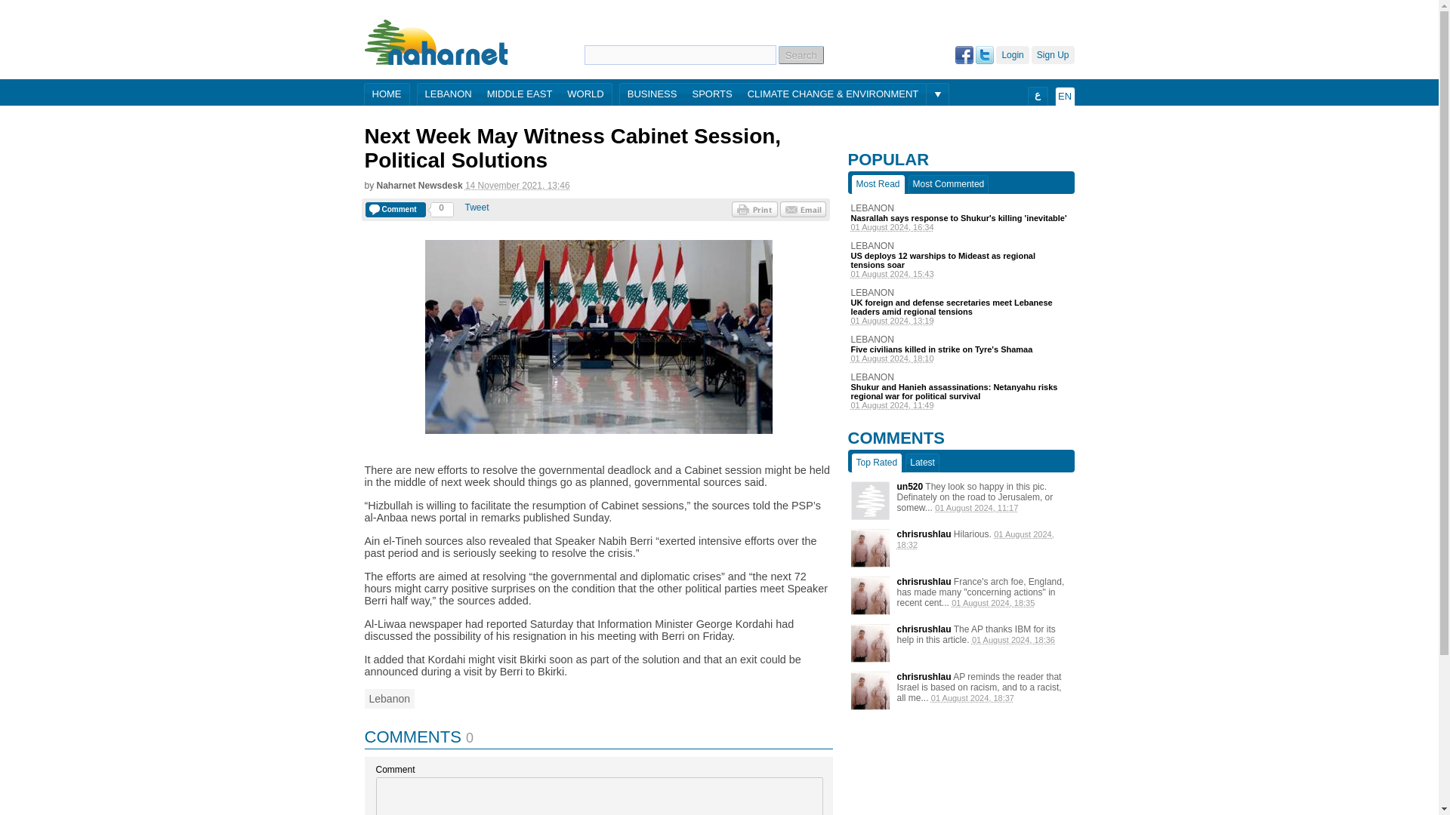  Describe the element at coordinates (961, 349) in the screenshot. I see `Five civilians killed in strike on Tyre's Shamaa` at that location.